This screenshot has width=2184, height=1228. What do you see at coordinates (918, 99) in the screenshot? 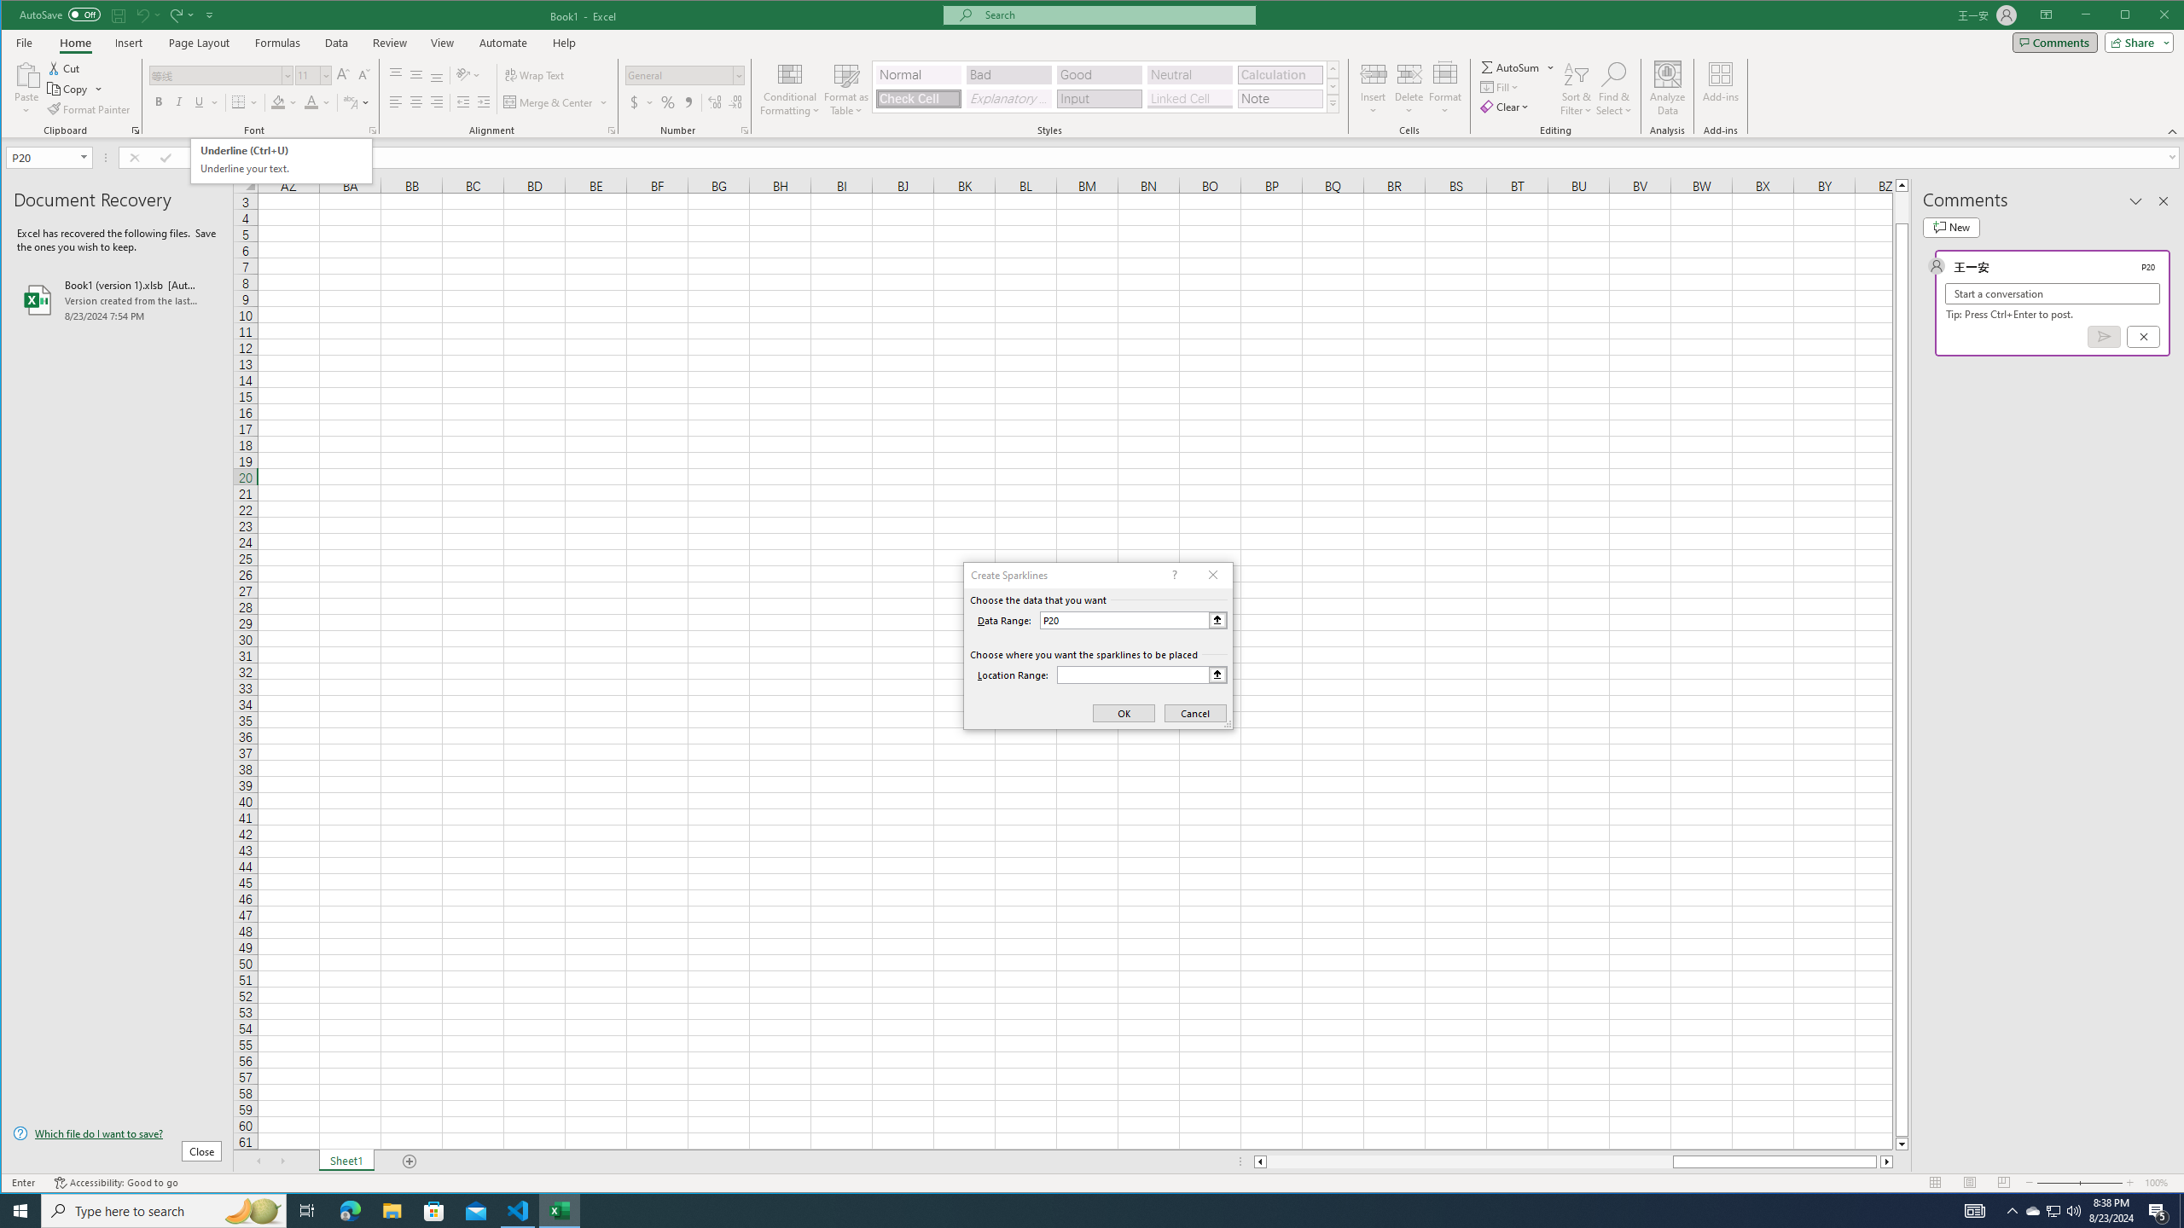
I see `Check Cell` at bounding box center [918, 99].